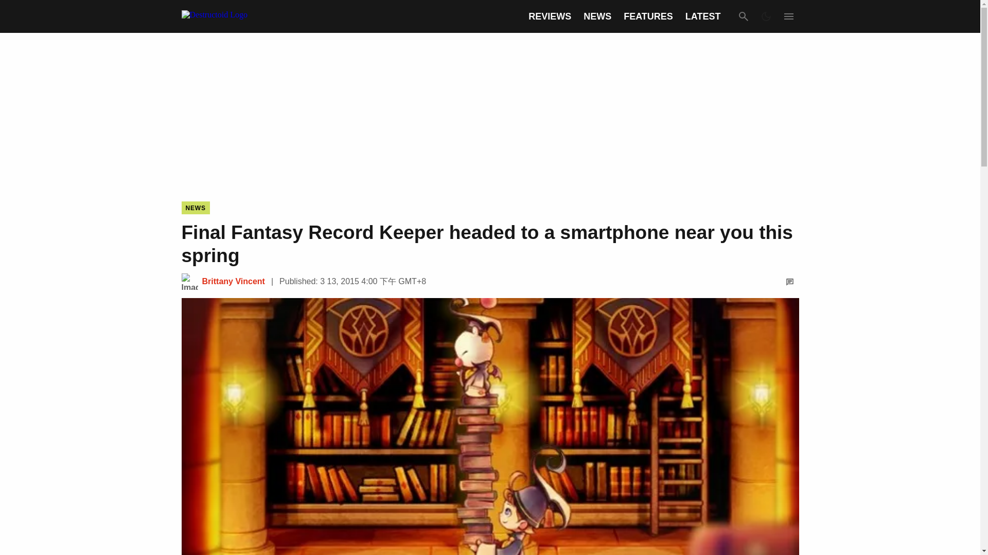  Describe the element at coordinates (648, 16) in the screenshot. I see `FEATURES` at that location.